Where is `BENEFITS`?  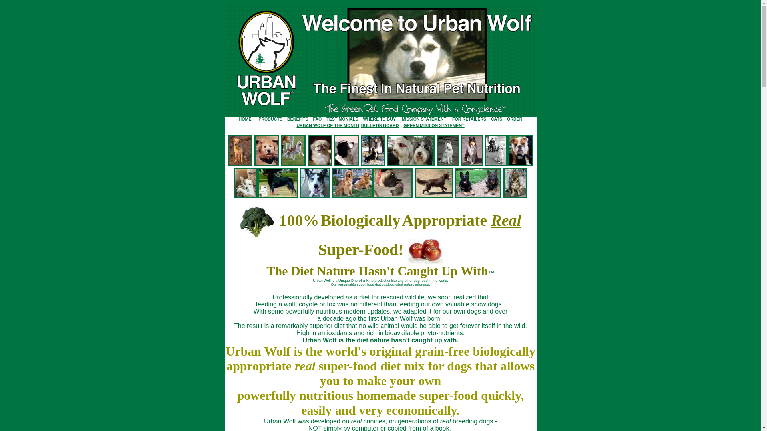 BENEFITS is located at coordinates (298, 118).